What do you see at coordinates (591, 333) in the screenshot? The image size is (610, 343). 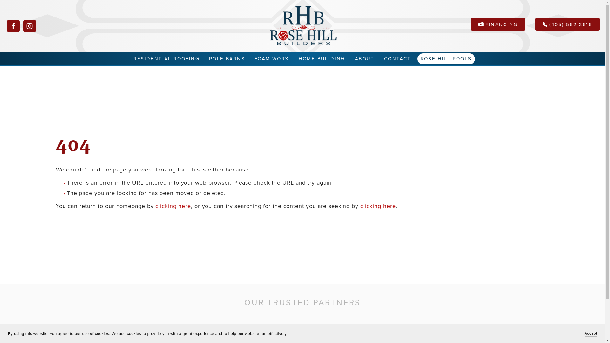 I see `Accept` at bounding box center [591, 333].